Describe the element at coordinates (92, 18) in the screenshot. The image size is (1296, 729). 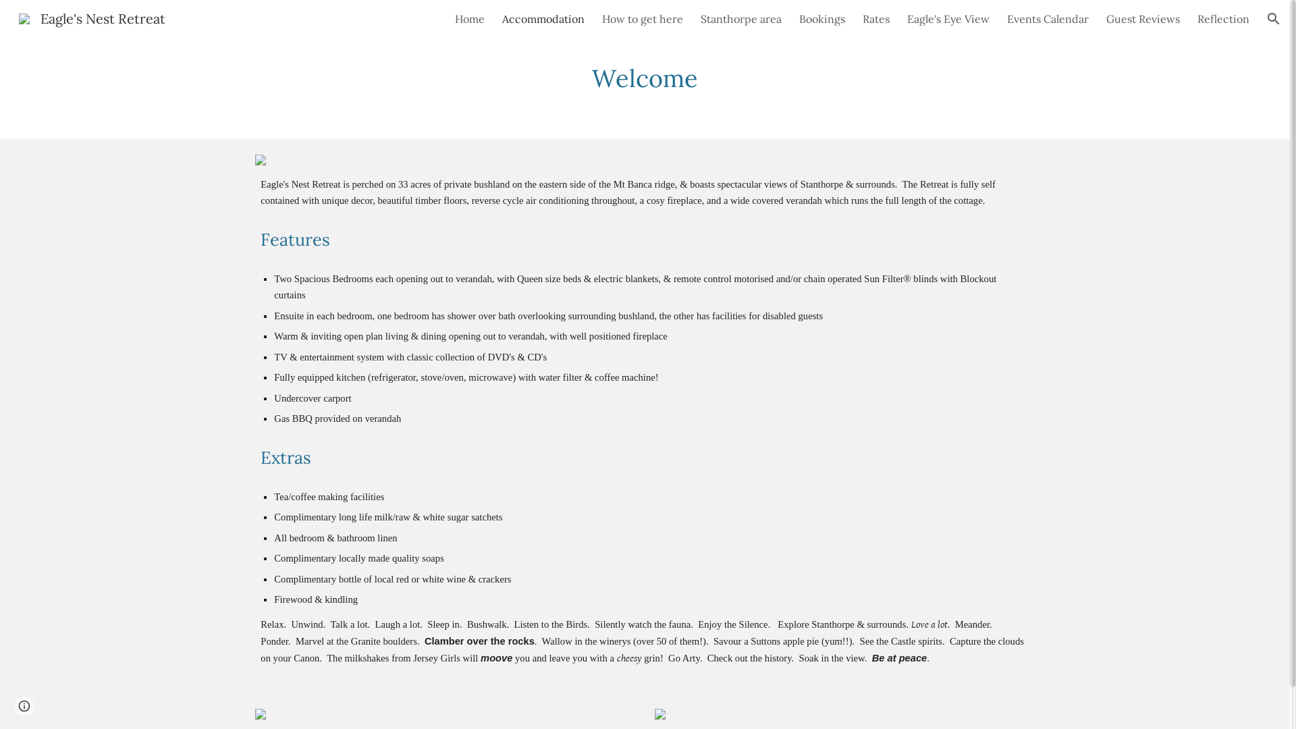
I see `Eagle's Nest Retreat` at that location.